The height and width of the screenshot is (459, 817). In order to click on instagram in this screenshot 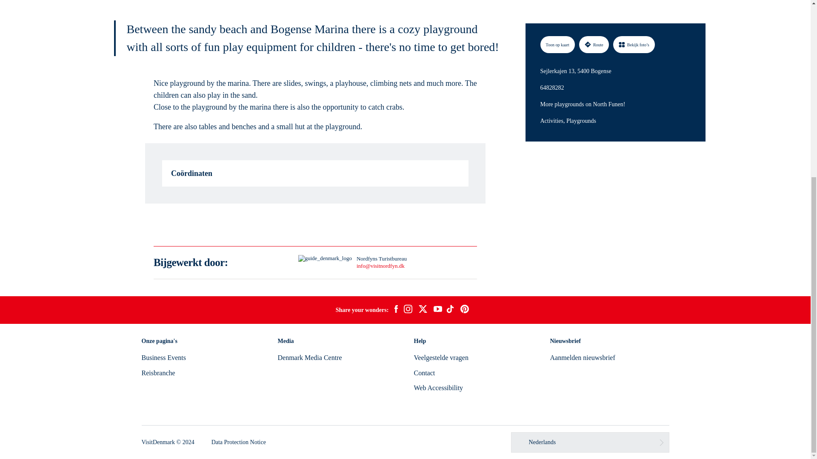, I will do `click(408, 310)`.